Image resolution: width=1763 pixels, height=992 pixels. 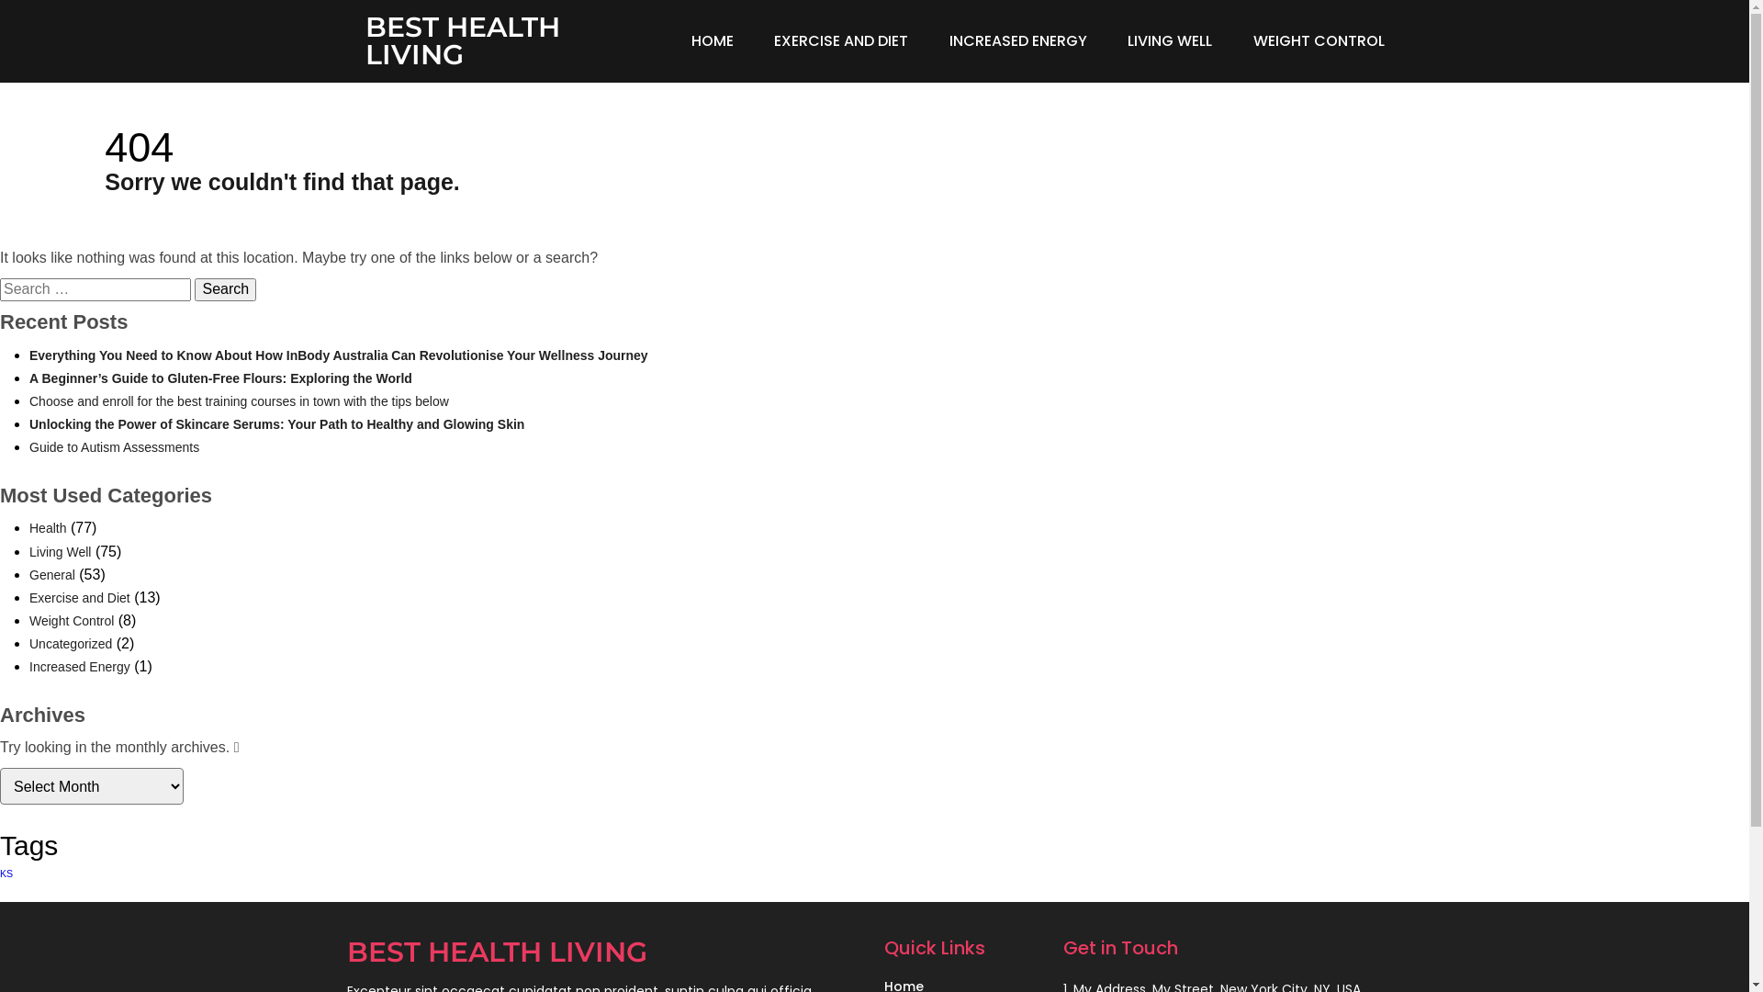 What do you see at coordinates (48, 528) in the screenshot?
I see `Health` at bounding box center [48, 528].